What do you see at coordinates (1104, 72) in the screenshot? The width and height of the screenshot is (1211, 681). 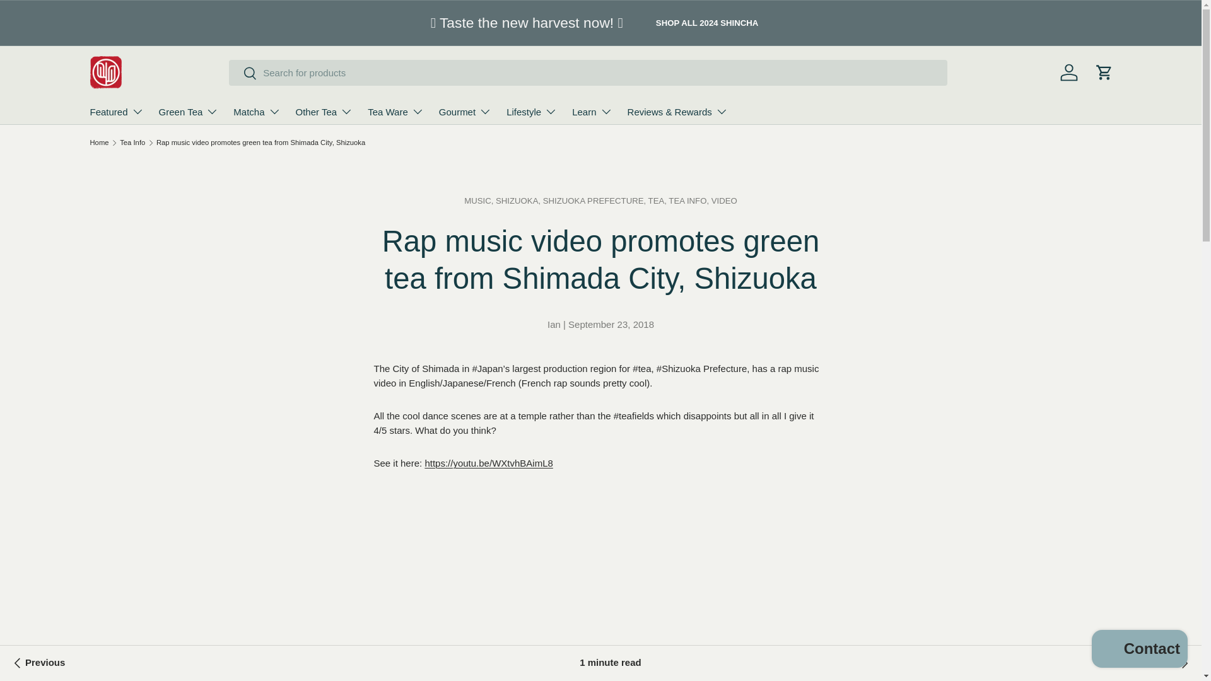 I see `Cart` at bounding box center [1104, 72].